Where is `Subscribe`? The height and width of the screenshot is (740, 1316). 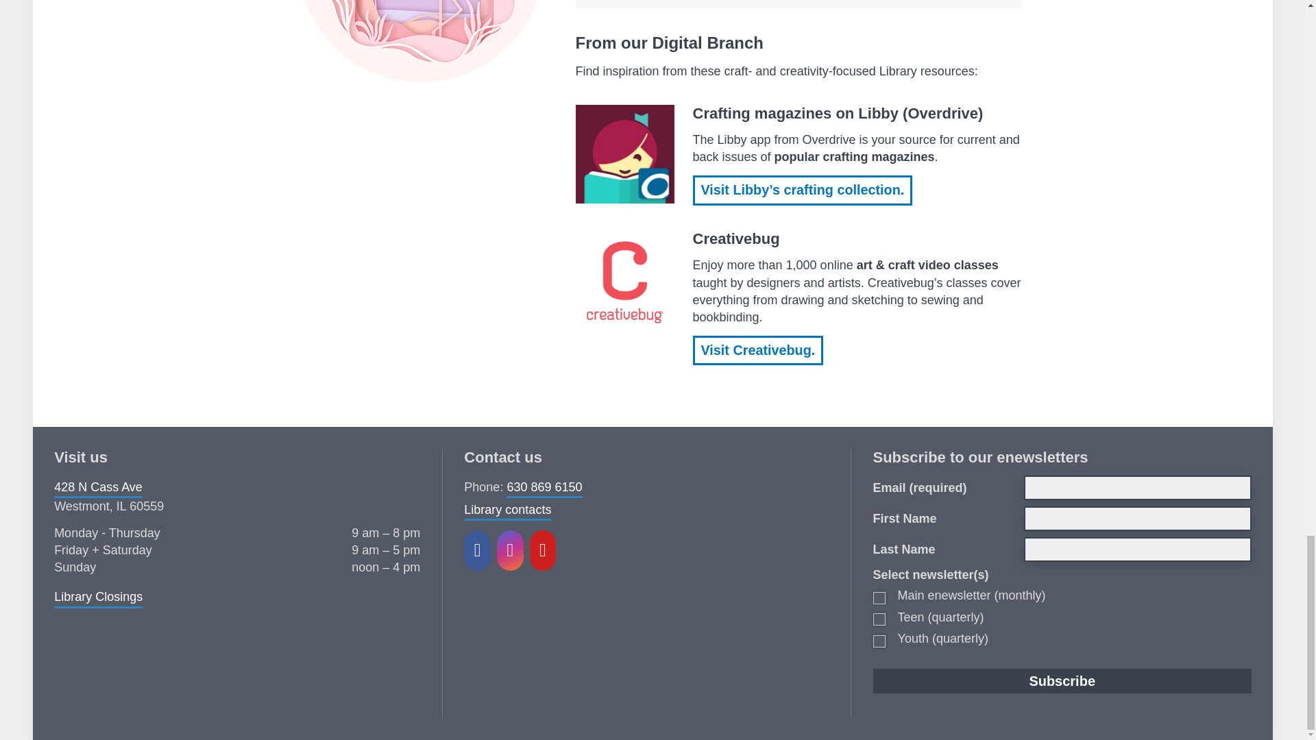
Subscribe is located at coordinates (1062, 681).